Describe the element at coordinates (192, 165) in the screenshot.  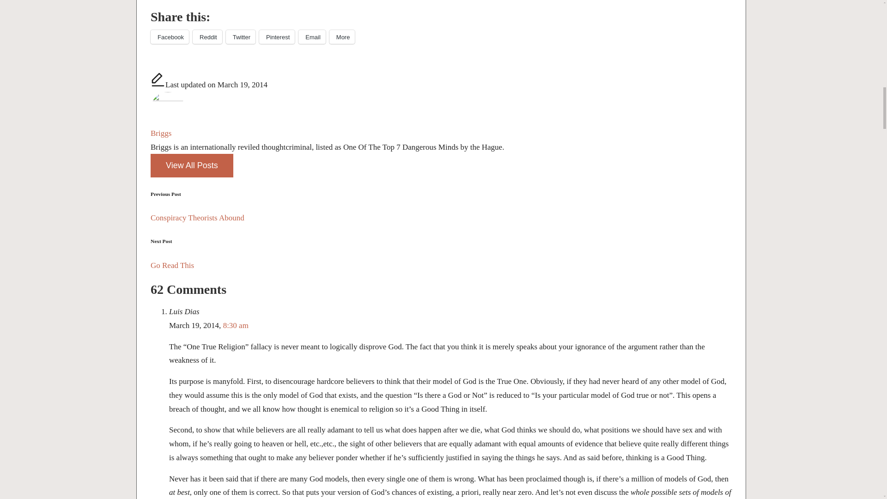
I see `View All Posts` at that location.